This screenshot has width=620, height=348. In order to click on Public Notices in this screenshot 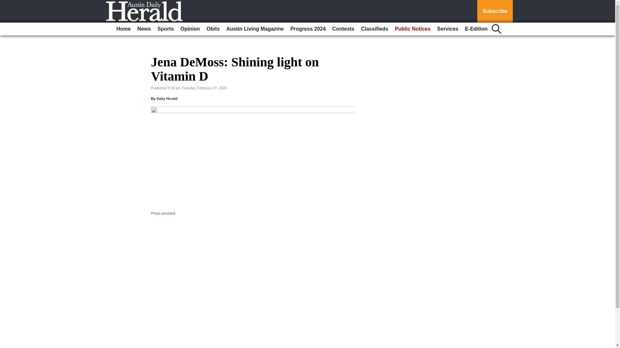, I will do `click(413, 29)`.